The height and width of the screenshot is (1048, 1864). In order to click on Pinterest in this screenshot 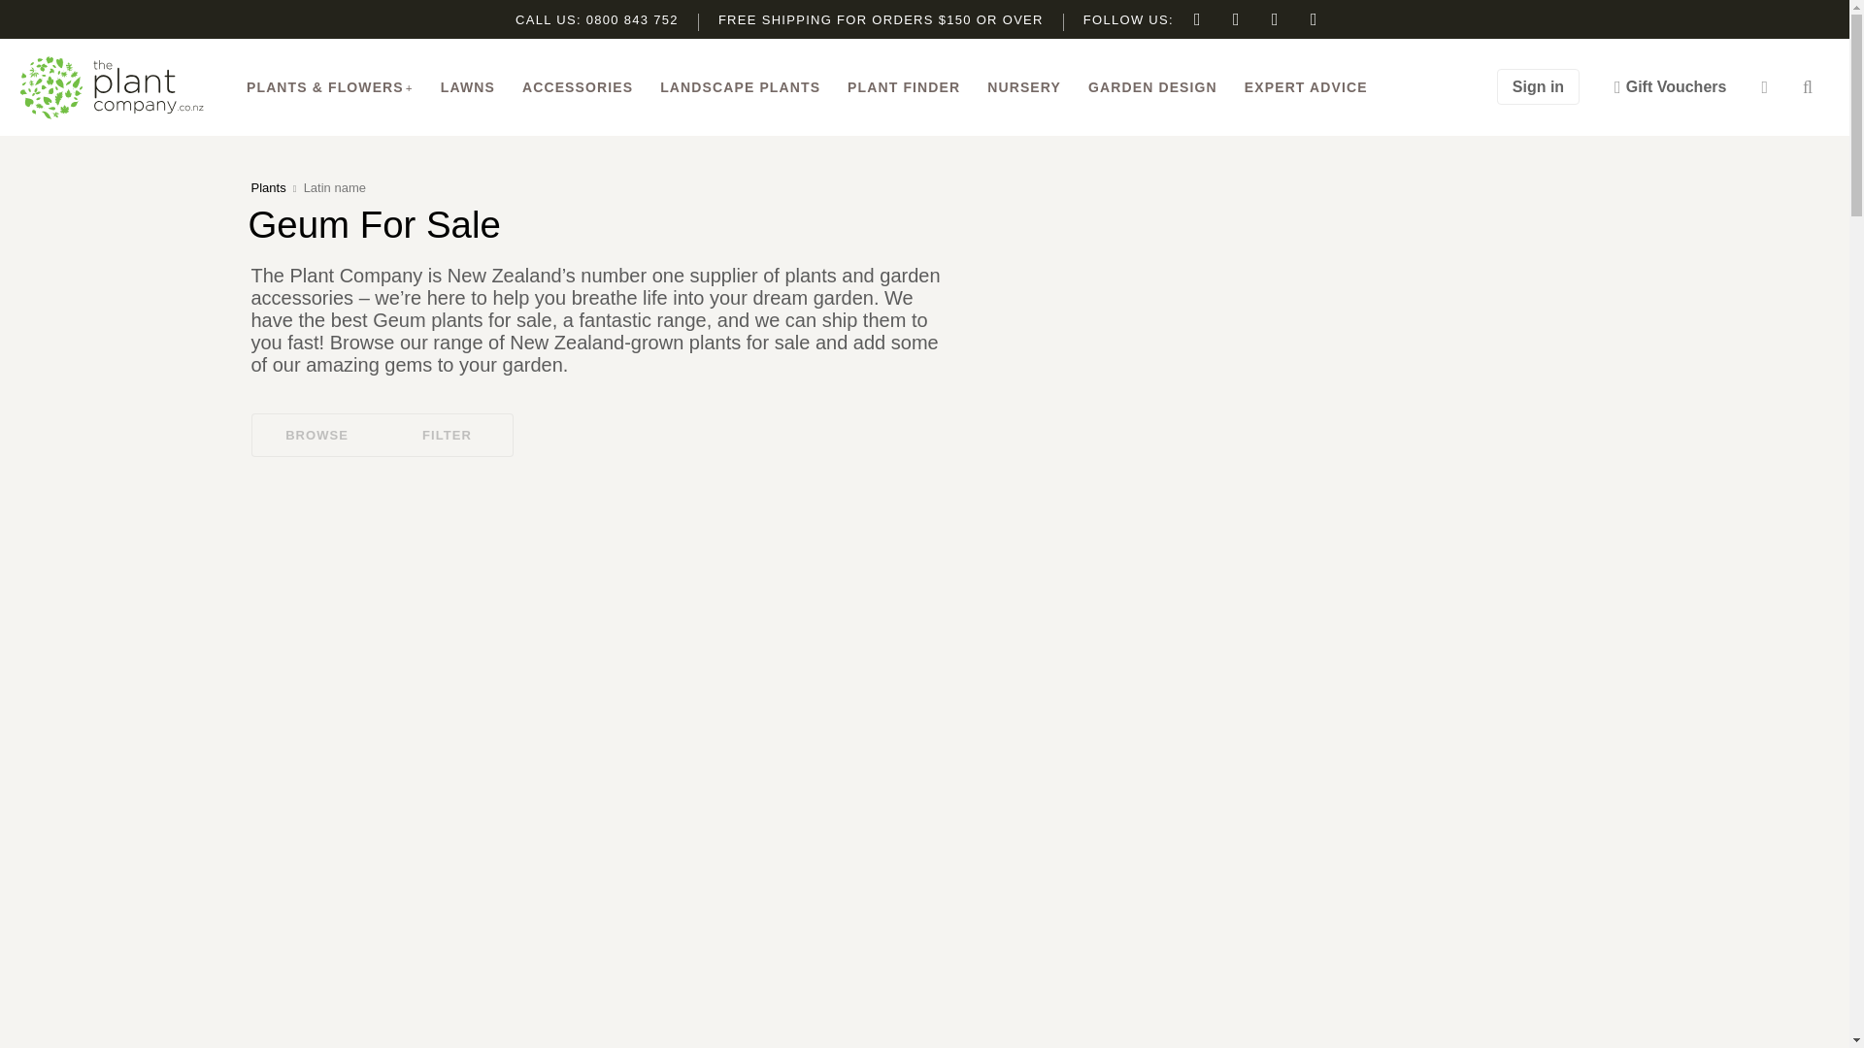, I will do `click(1276, 19)`.